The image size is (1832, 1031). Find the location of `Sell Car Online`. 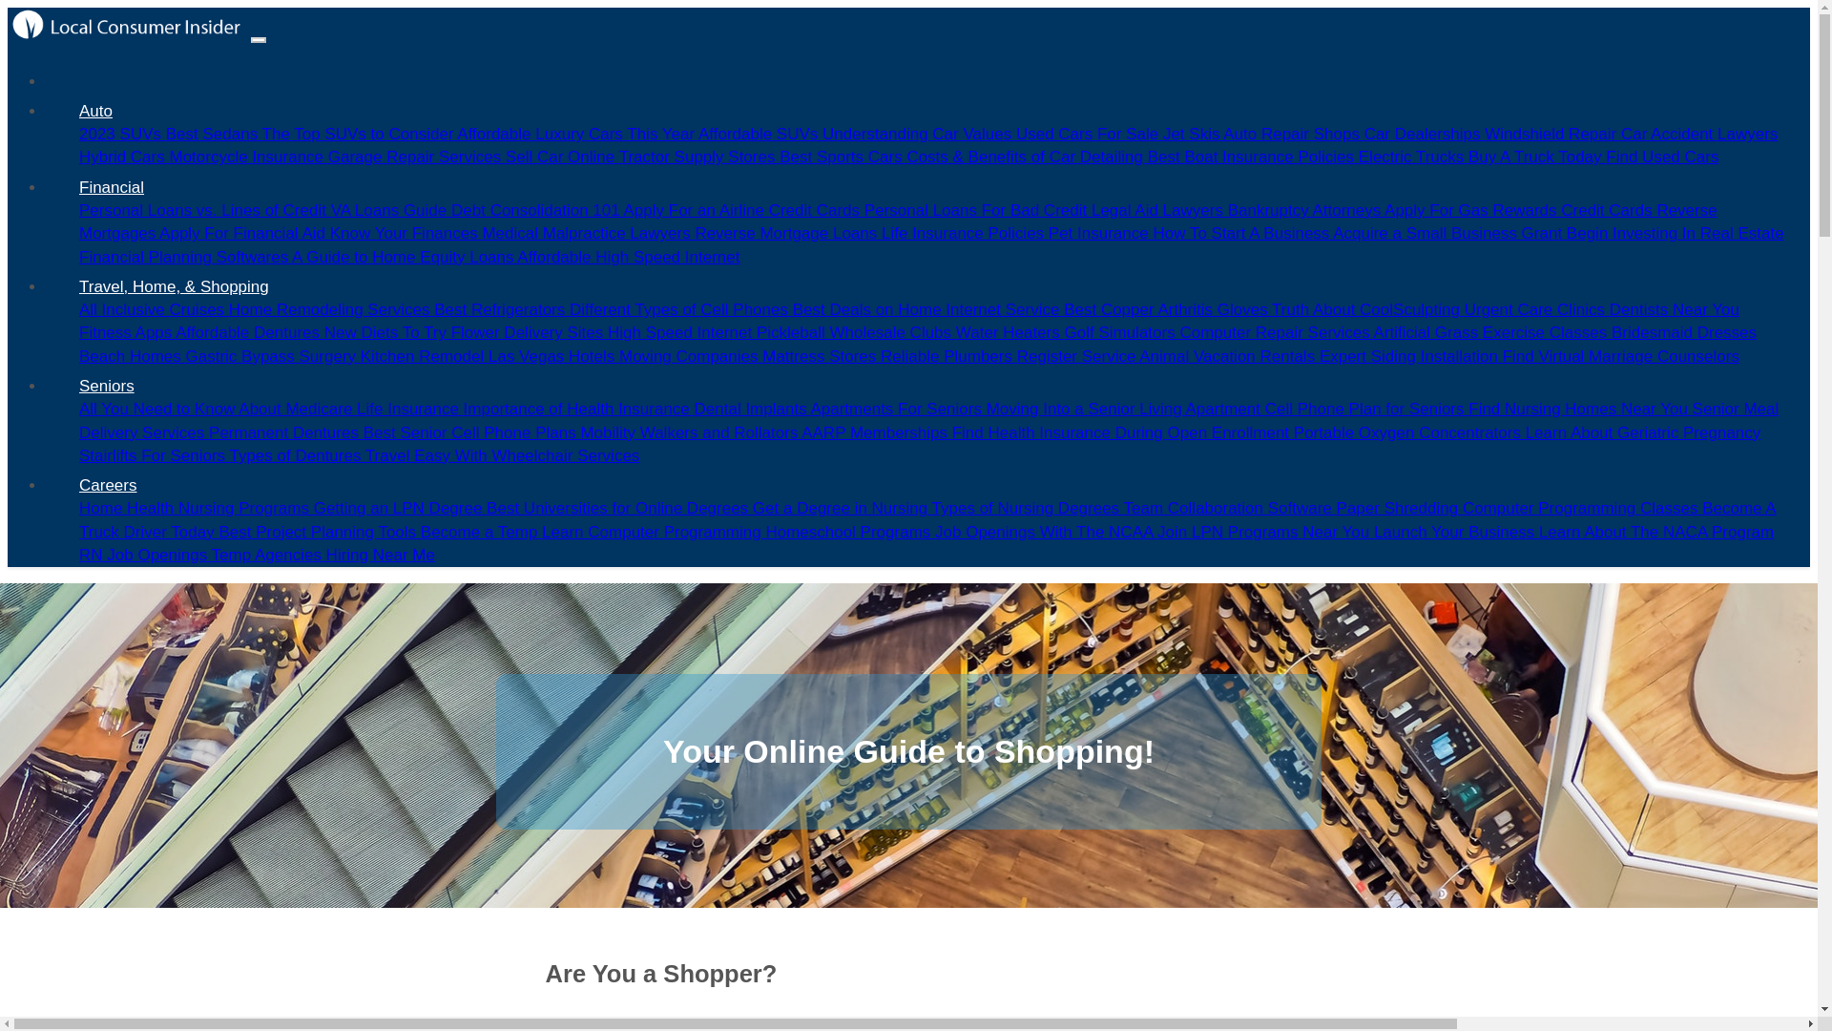

Sell Car Online is located at coordinates (561, 157).